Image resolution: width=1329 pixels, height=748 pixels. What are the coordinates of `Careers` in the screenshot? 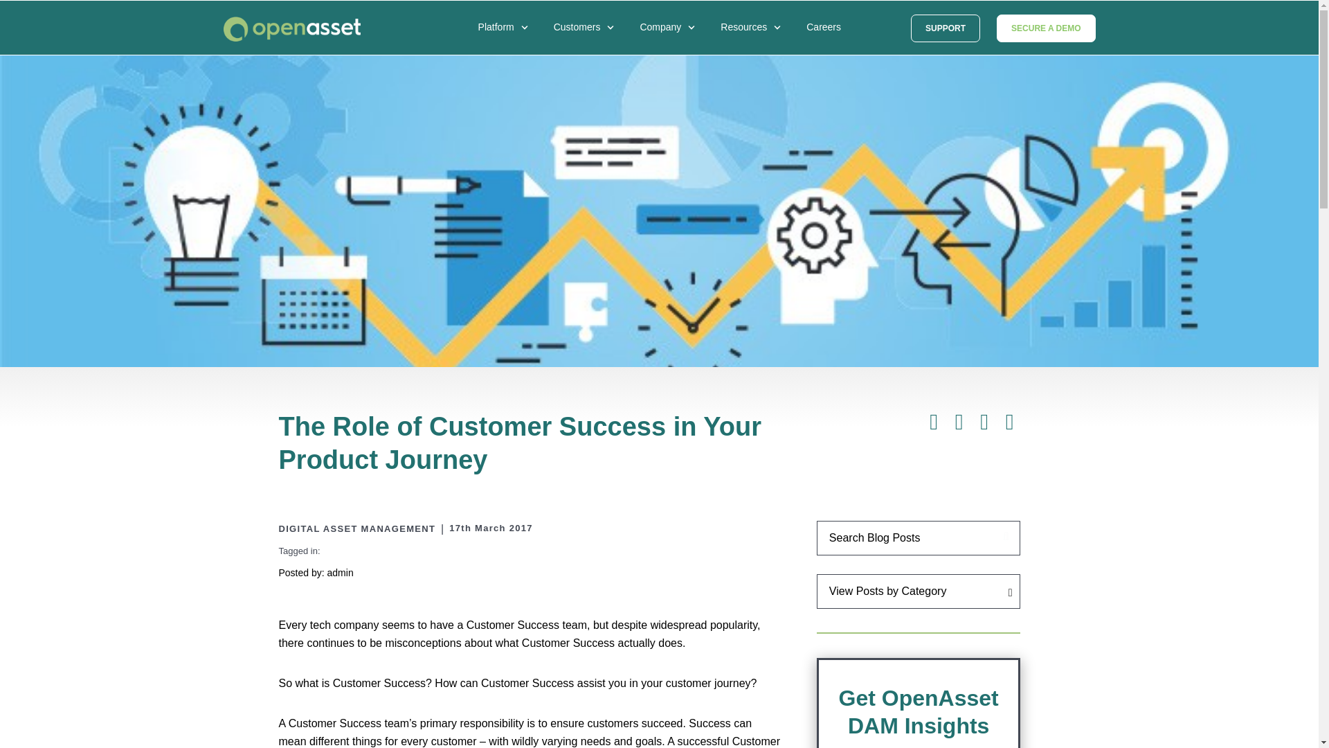 It's located at (833, 39).